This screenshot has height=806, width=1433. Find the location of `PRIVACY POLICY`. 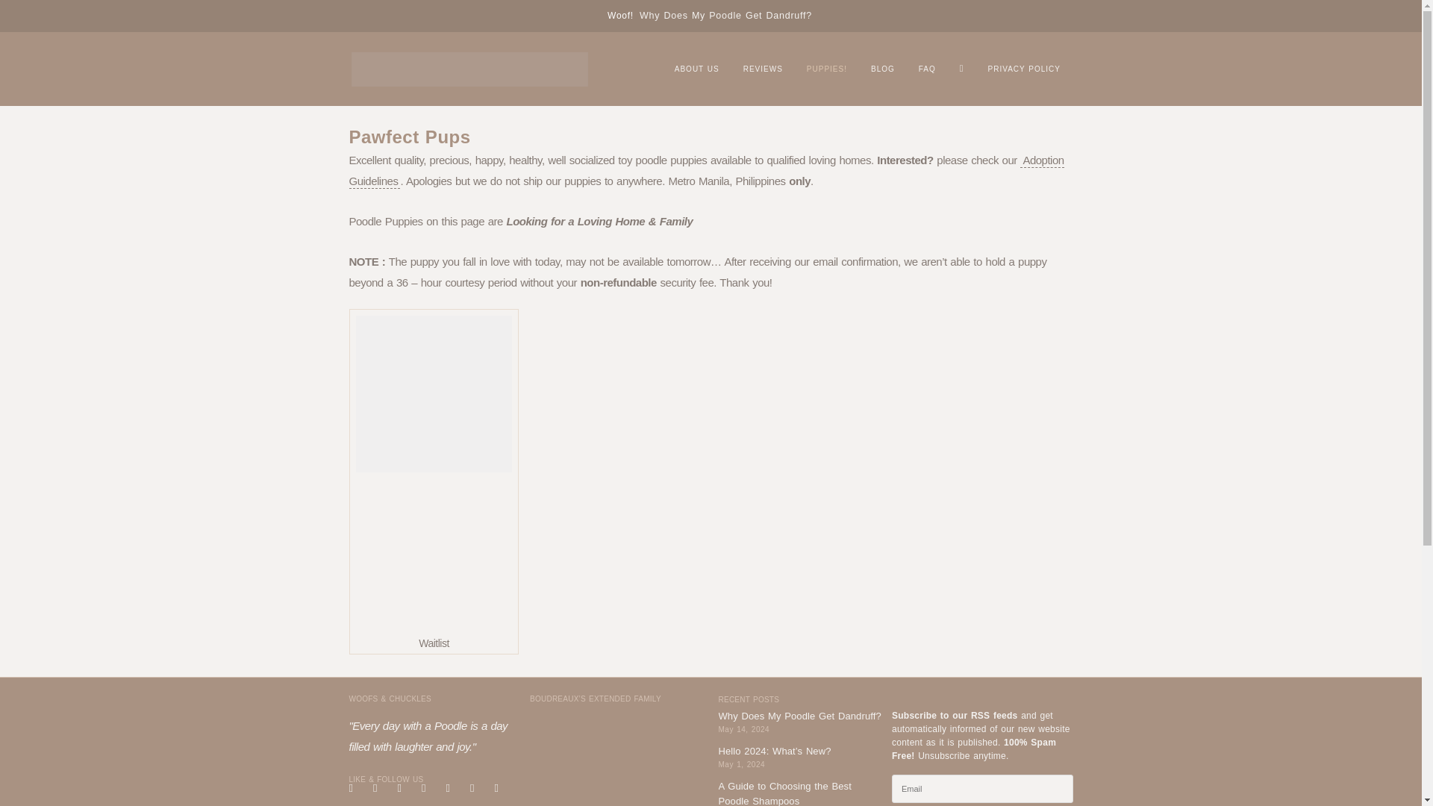

PRIVACY POLICY is located at coordinates (1024, 69).